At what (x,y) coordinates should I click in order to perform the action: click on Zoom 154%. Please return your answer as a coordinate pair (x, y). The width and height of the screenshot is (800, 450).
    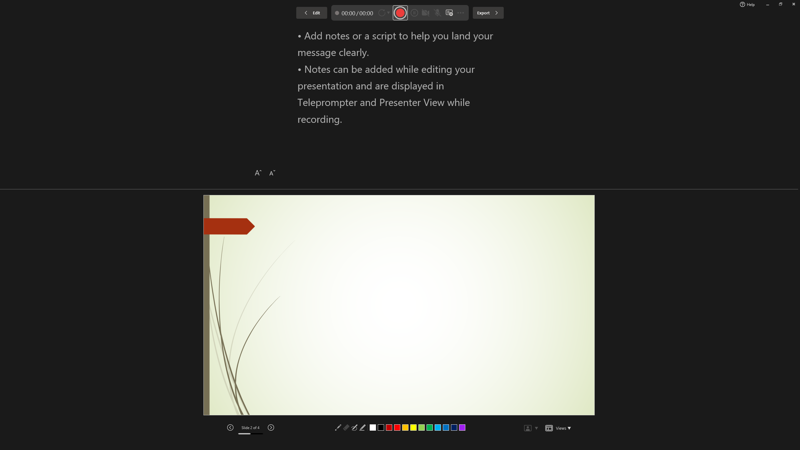
    Looking at the image, I should click on (786, 434).